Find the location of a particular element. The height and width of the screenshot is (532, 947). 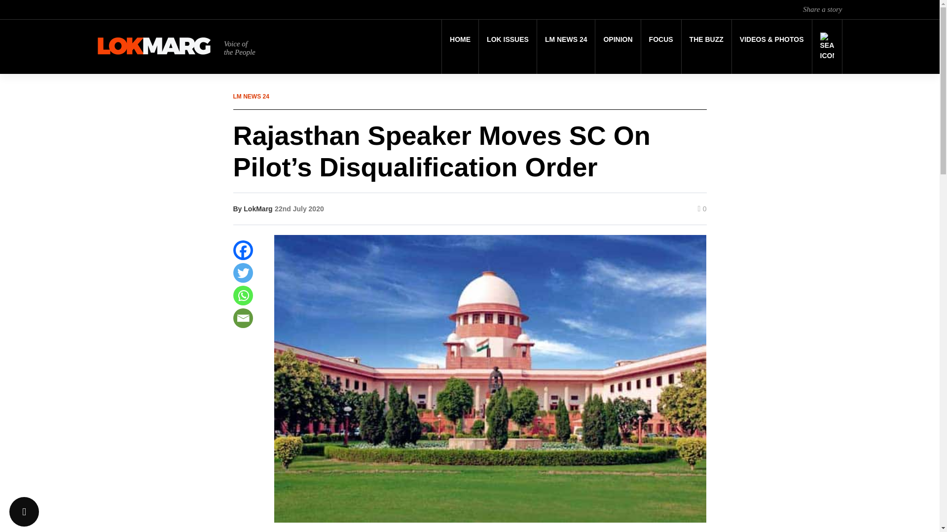

LOK ISSUES is located at coordinates (508, 39).